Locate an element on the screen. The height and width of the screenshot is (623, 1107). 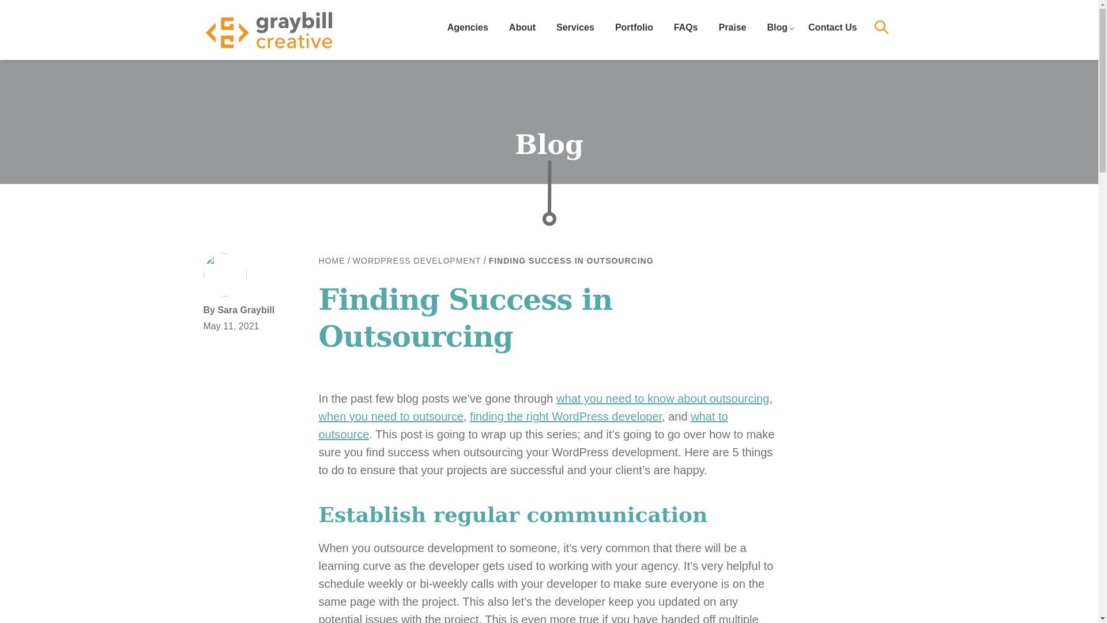
Agencies is located at coordinates (468, 29).